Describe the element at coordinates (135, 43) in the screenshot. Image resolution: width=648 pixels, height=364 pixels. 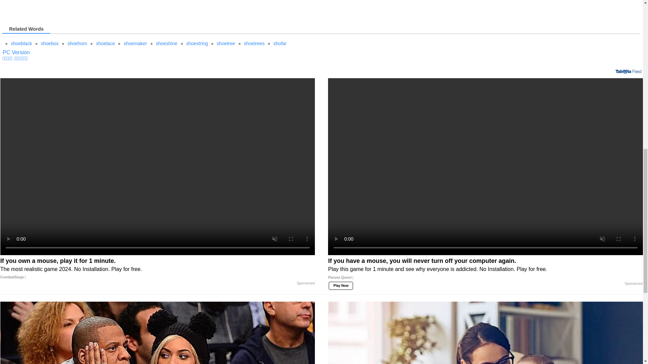
I see `shoemaker` at that location.